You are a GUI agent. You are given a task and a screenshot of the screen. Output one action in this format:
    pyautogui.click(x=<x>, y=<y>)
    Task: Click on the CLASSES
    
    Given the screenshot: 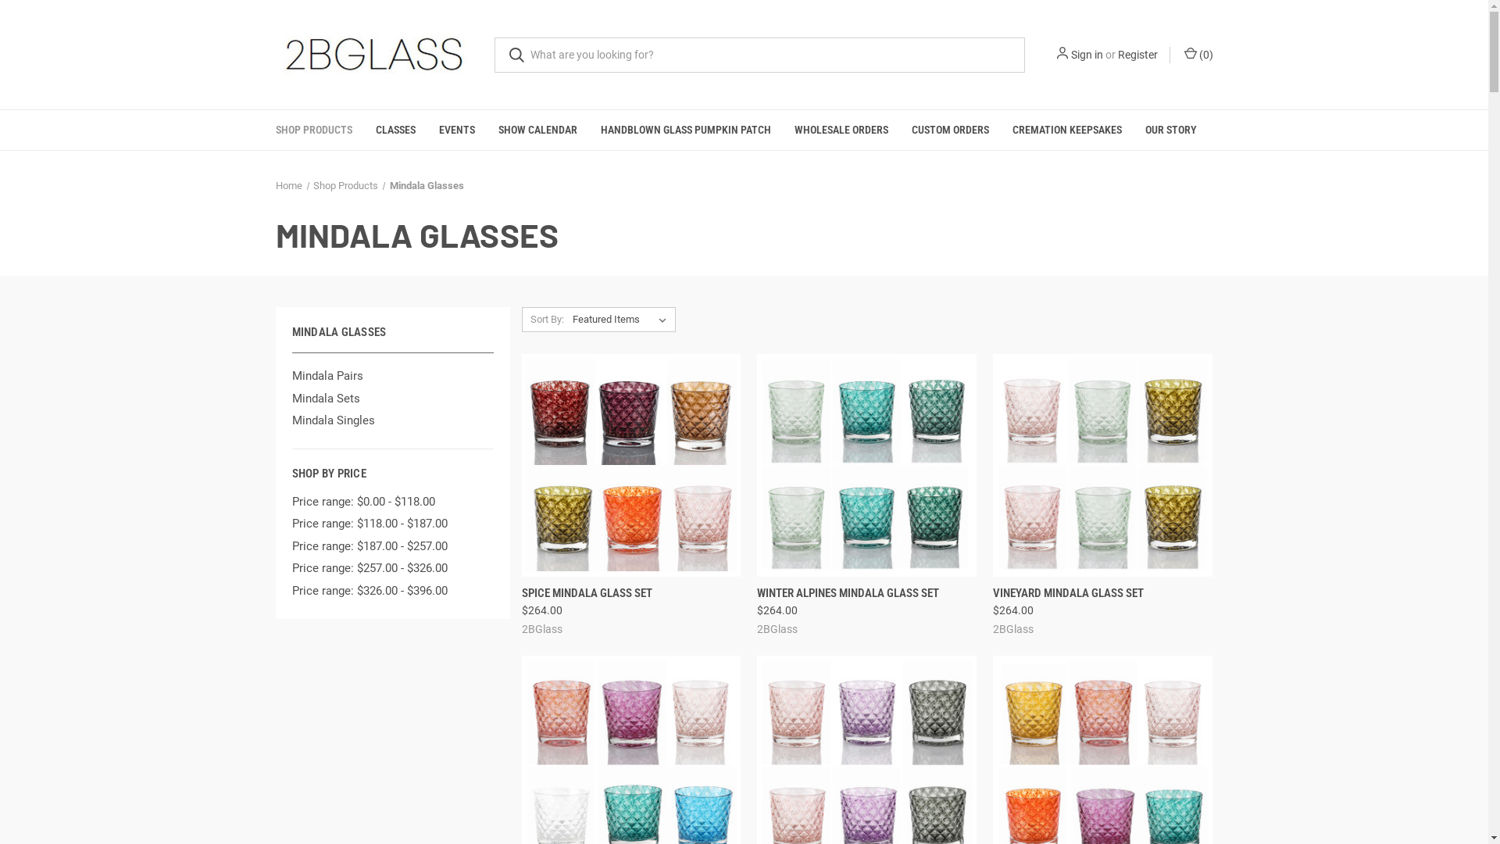 What is the action you would take?
    pyautogui.click(x=395, y=130)
    